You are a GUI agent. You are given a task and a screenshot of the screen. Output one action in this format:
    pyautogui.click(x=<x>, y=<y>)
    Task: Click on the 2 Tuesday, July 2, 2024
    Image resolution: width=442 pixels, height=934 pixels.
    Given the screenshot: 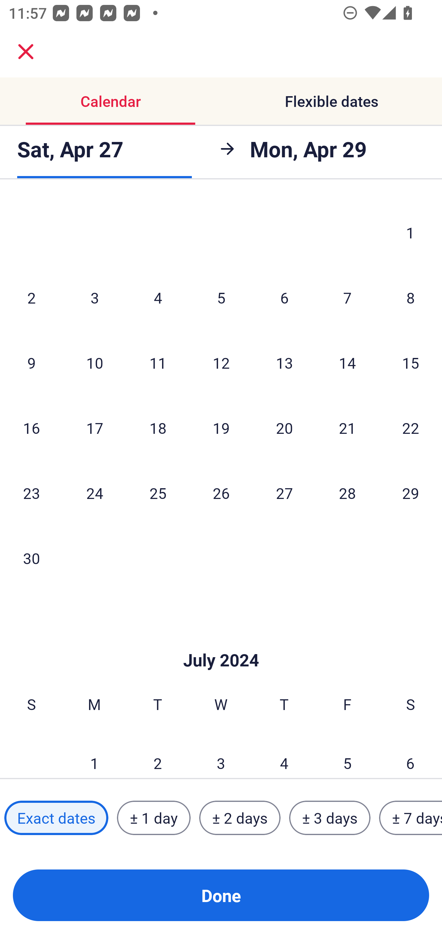 What is the action you would take?
    pyautogui.click(x=157, y=755)
    